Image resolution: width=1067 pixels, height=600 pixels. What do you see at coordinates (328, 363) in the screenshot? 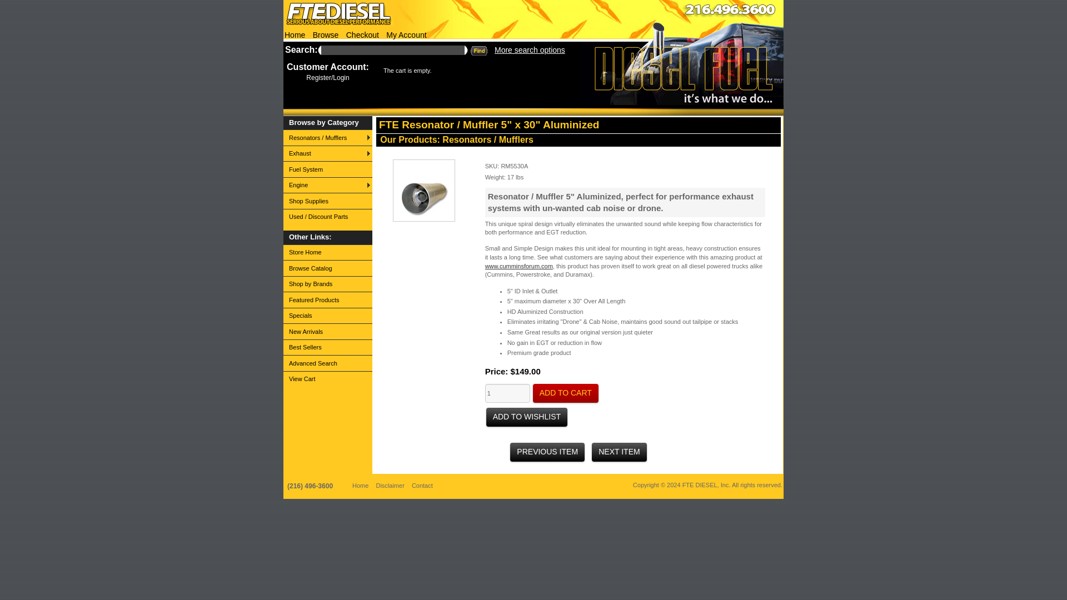
I see `Advanced Search` at bounding box center [328, 363].